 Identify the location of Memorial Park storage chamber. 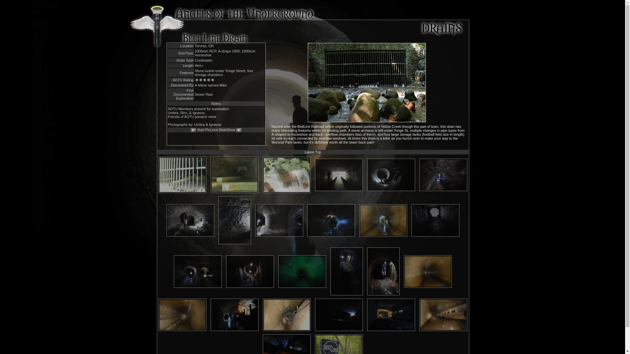
(443, 314).